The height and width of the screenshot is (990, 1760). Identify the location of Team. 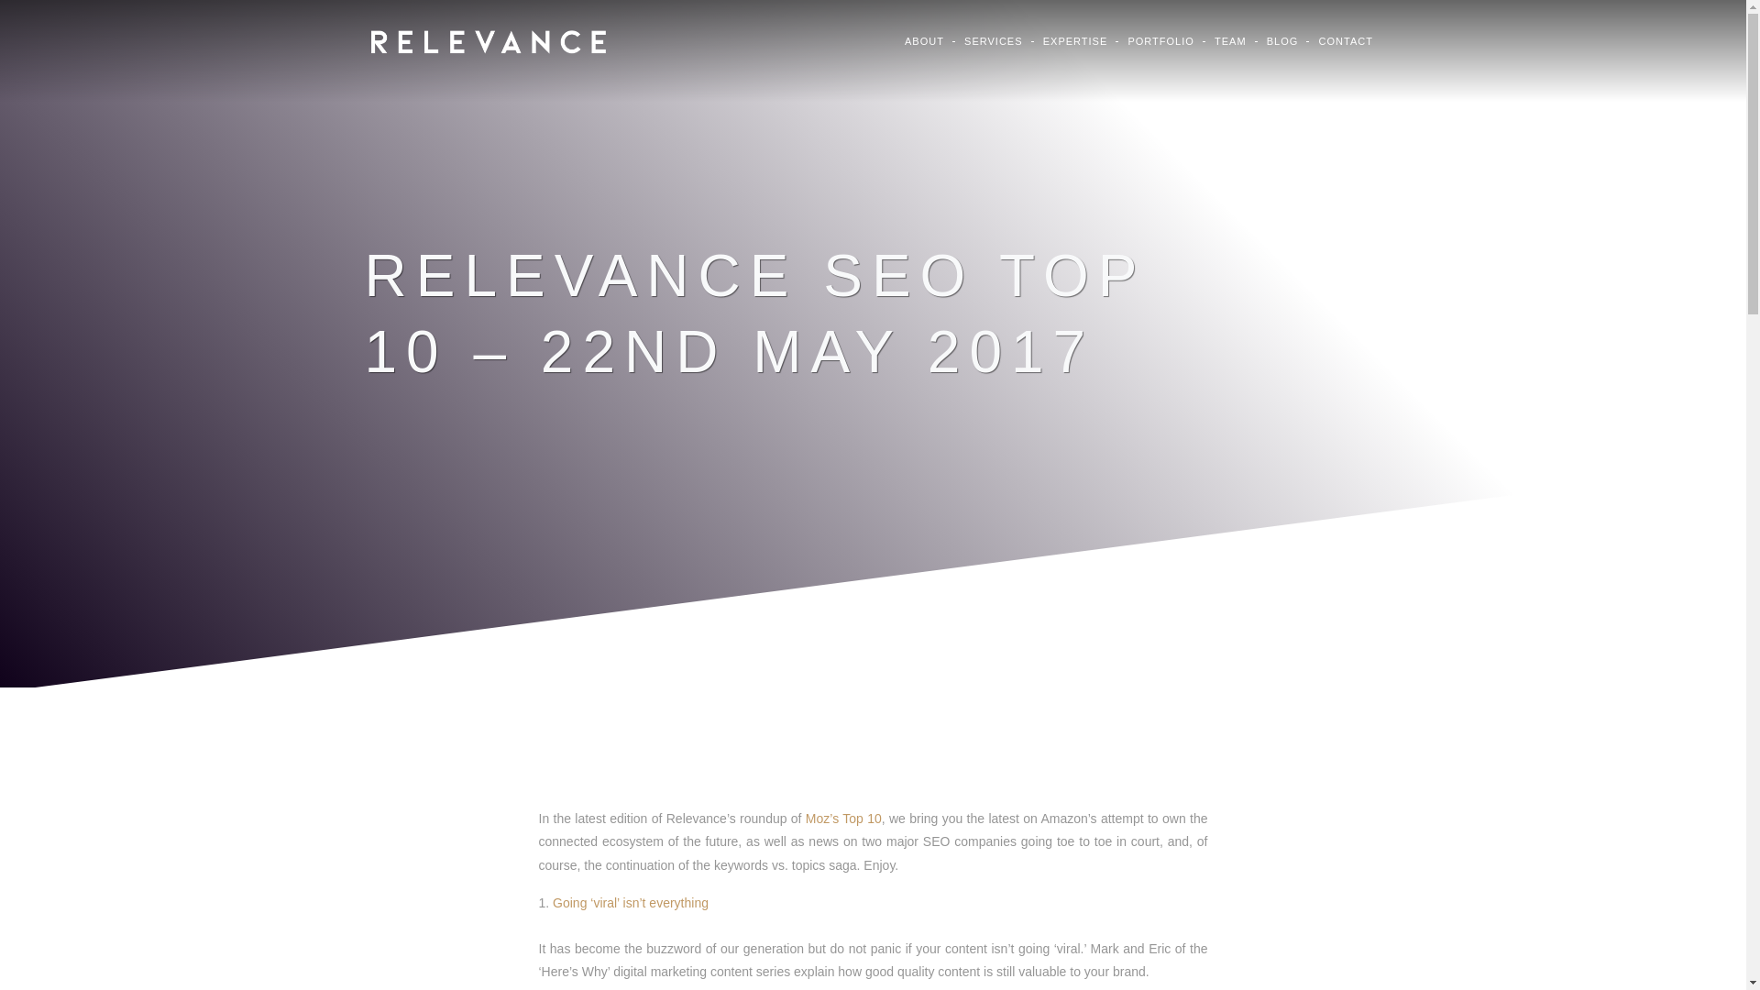
(1232, 40).